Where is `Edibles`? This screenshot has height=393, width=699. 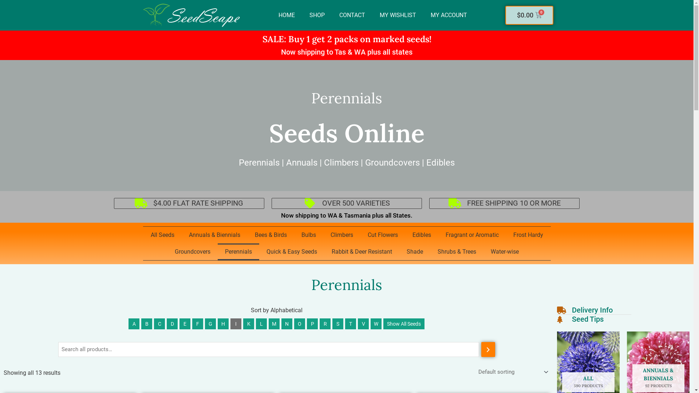 Edibles is located at coordinates (422, 235).